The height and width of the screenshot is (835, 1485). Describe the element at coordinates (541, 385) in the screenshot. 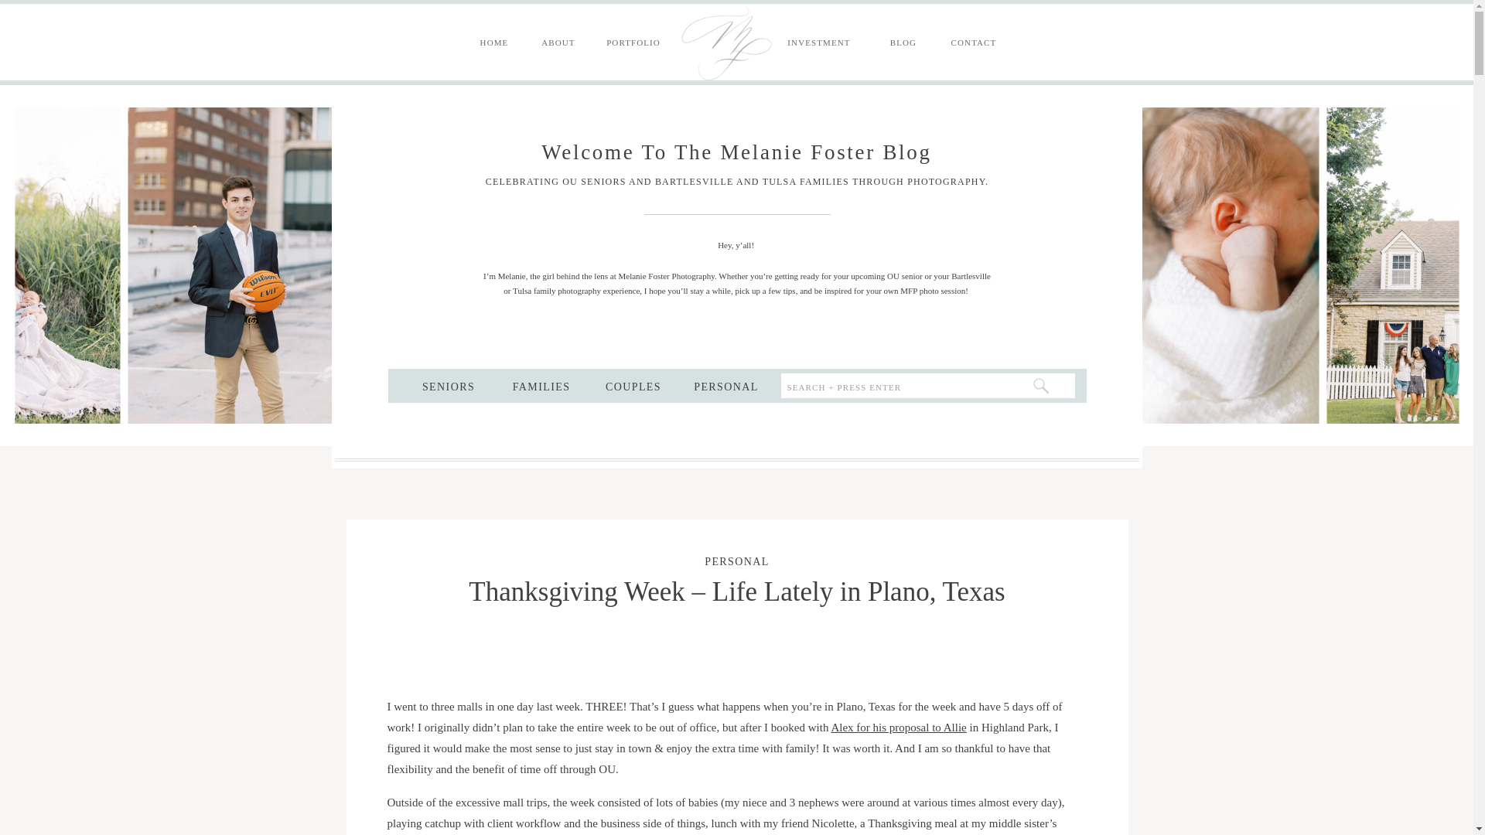

I see `FAMILIES` at that location.